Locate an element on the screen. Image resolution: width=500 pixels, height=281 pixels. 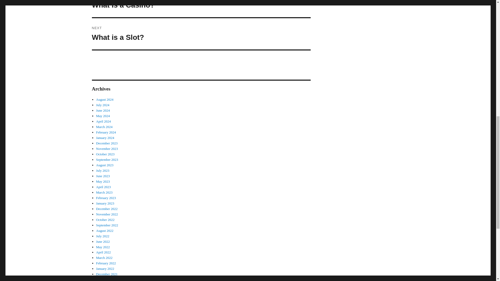
August 2023 is located at coordinates (103, 182).